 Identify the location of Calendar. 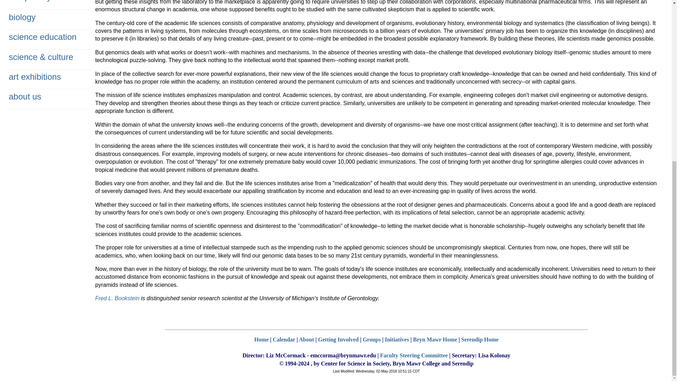
(284, 339).